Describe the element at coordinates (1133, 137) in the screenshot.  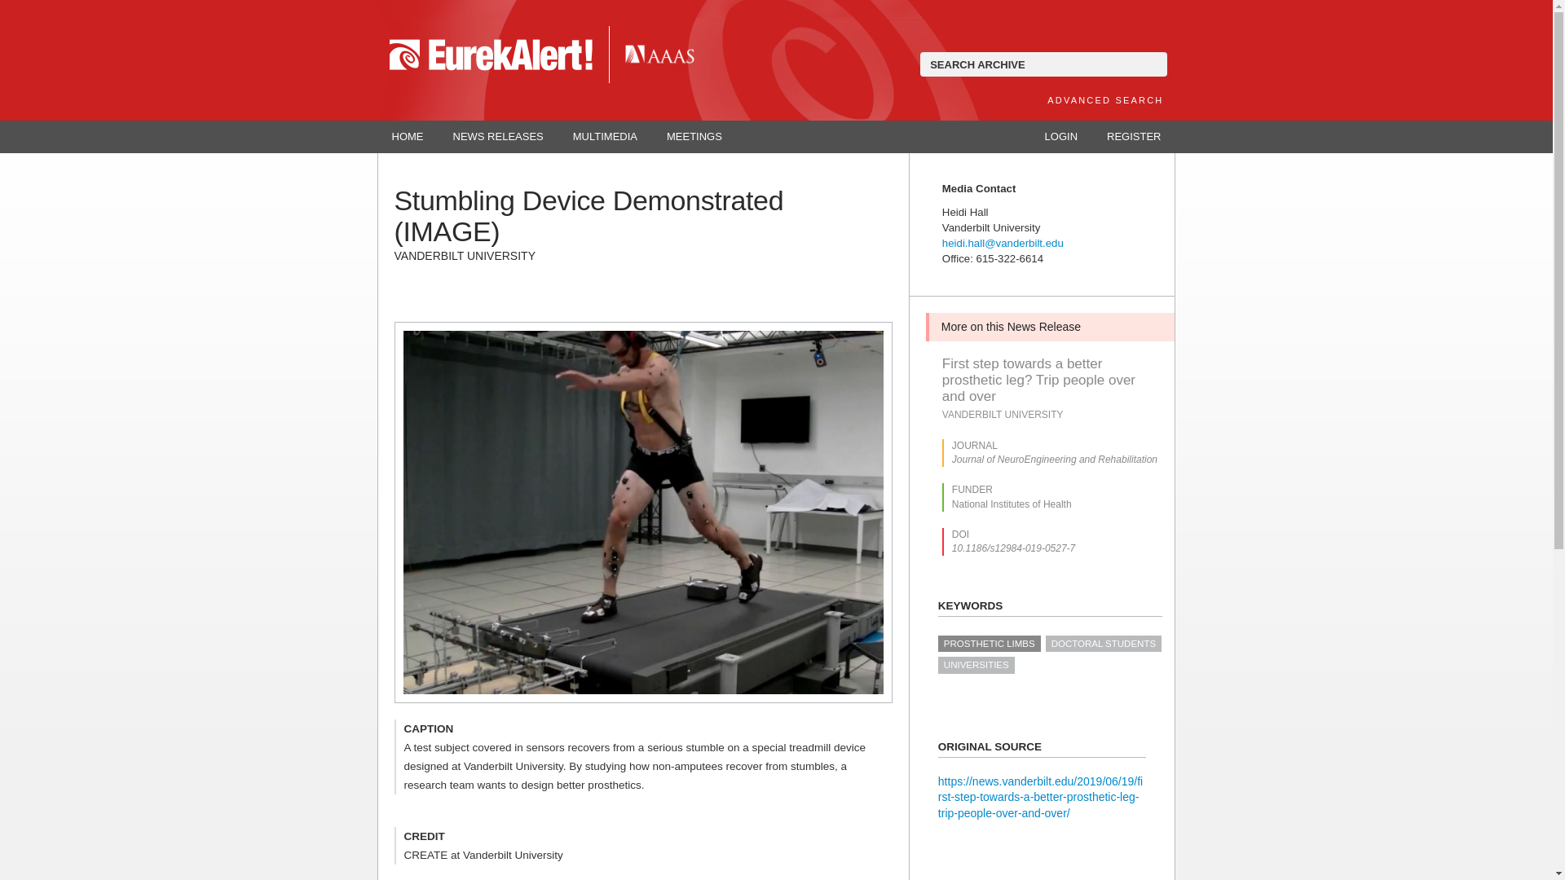
I see `REGISTER` at that location.